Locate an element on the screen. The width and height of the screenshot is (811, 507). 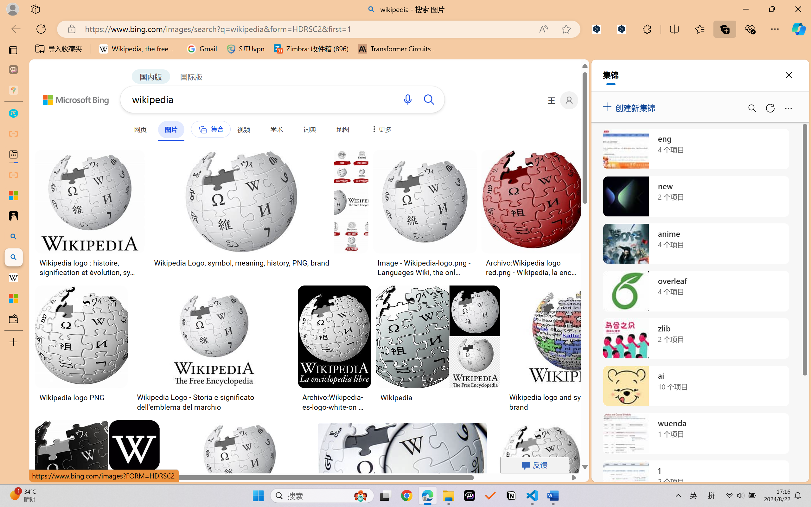
Inspect without Color is located at coordinates (112, 36).